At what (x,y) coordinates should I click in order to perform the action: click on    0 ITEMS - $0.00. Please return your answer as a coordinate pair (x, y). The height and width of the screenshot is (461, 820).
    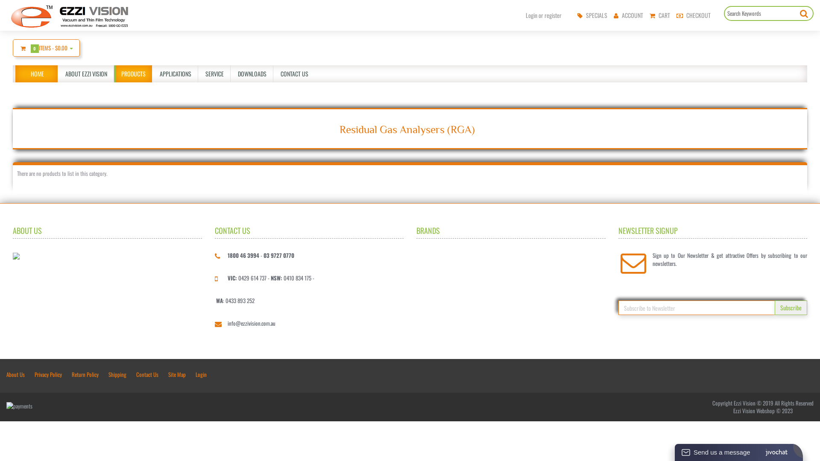
    Looking at the image, I should click on (46, 48).